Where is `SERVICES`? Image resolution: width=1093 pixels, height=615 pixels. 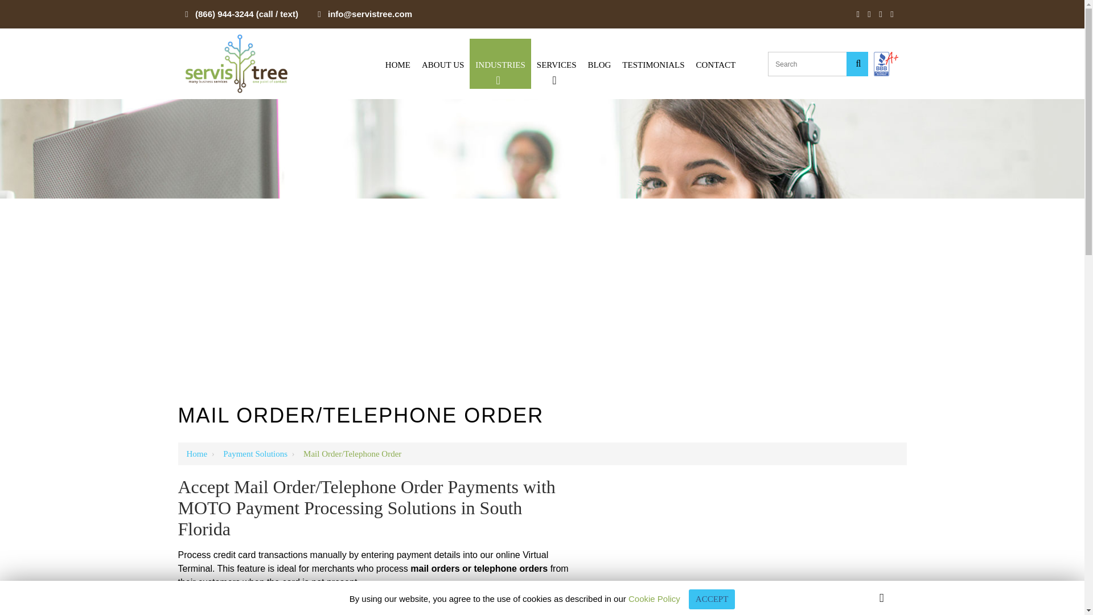
SERVICES is located at coordinates (557, 64).